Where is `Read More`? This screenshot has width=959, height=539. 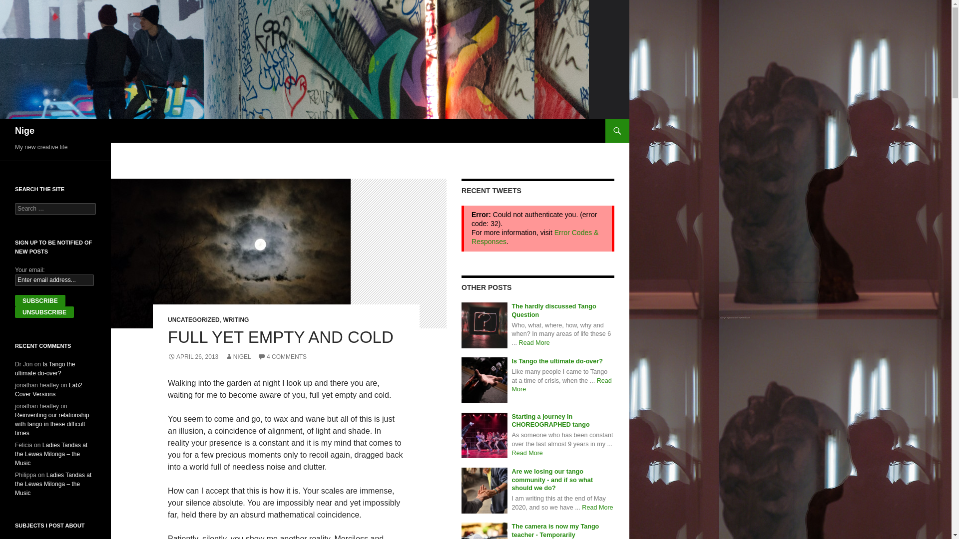 Read More is located at coordinates (527, 452).